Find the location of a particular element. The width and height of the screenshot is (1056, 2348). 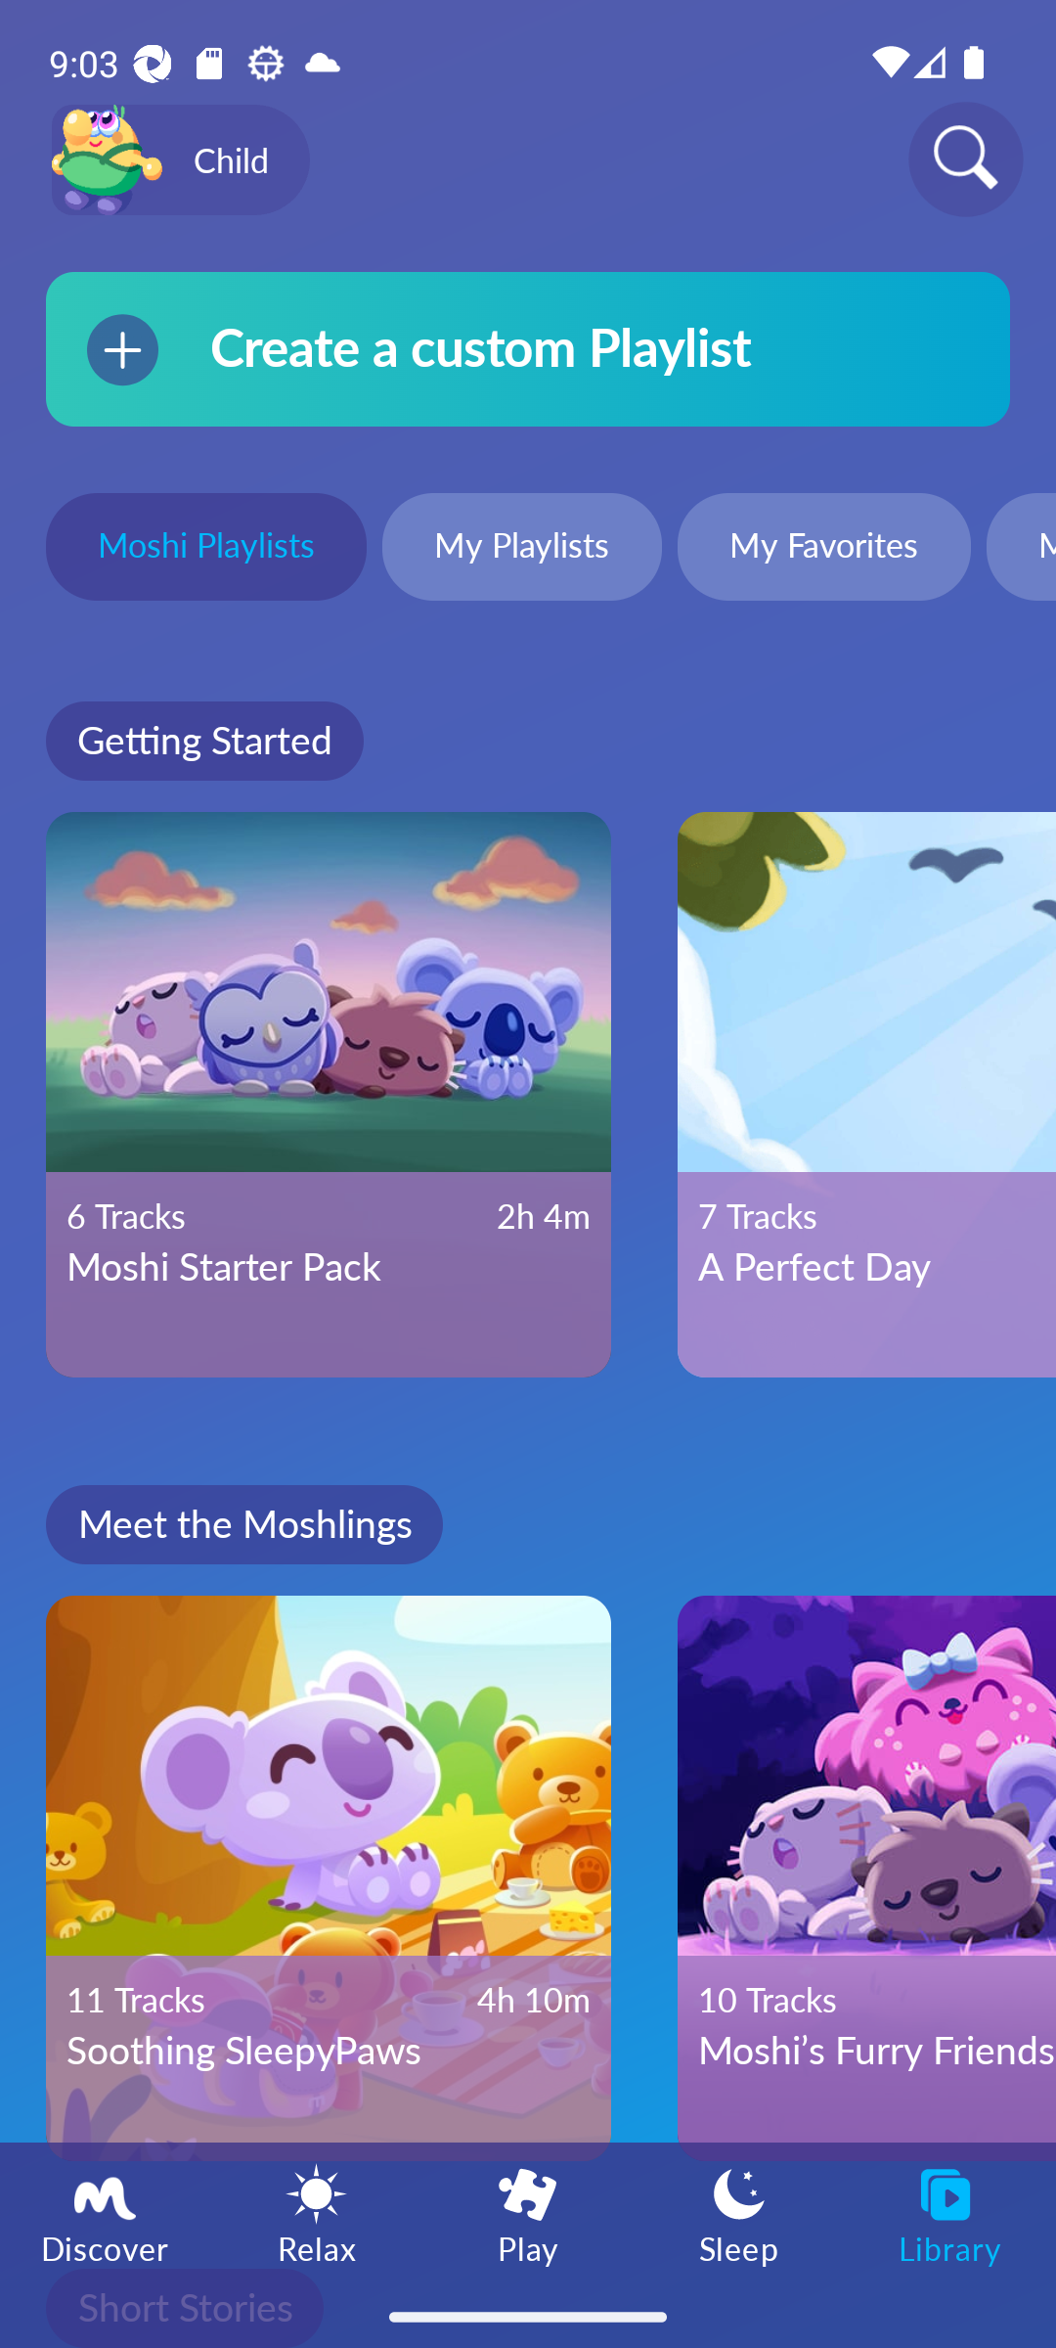

Sleep is located at coordinates (739, 2213).